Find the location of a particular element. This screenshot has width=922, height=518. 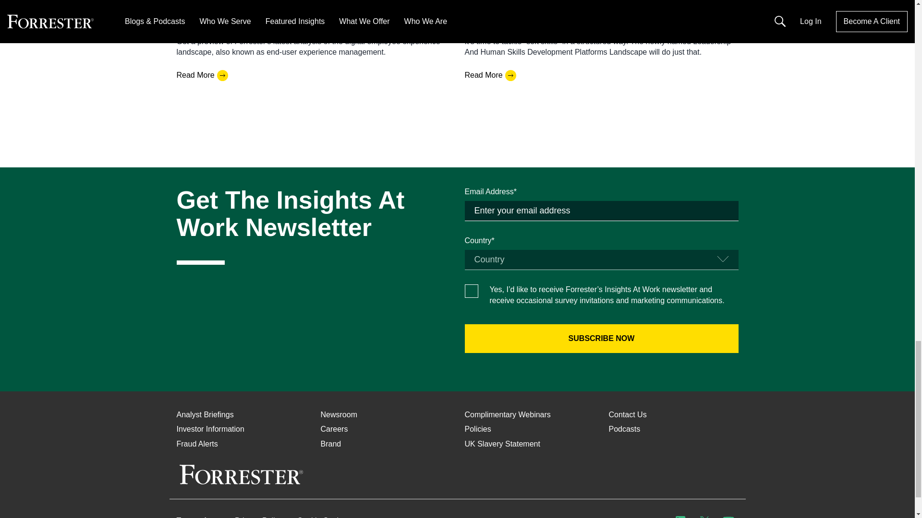

Subscribe Now is located at coordinates (601, 339).